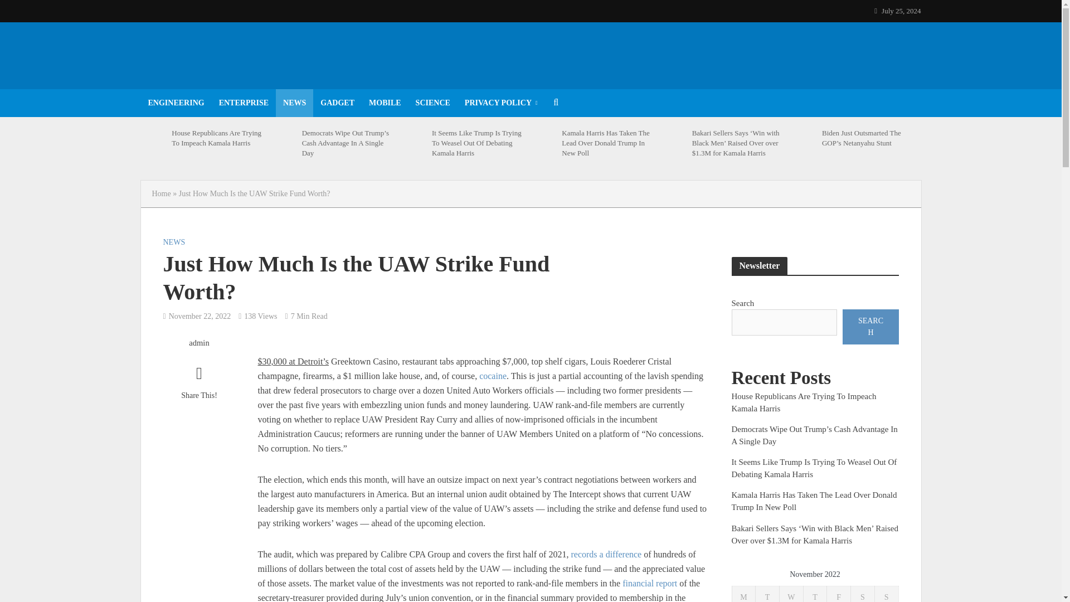 The width and height of the screenshot is (1070, 602). Describe the element at coordinates (294, 103) in the screenshot. I see `NEWS` at that location.